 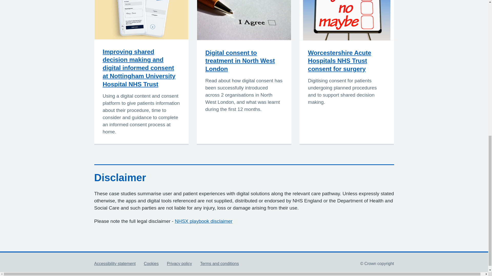 What do you see at coordinates (151, 263) in the screenshot?
I see `Cookies` at bounding box center [151, 263].